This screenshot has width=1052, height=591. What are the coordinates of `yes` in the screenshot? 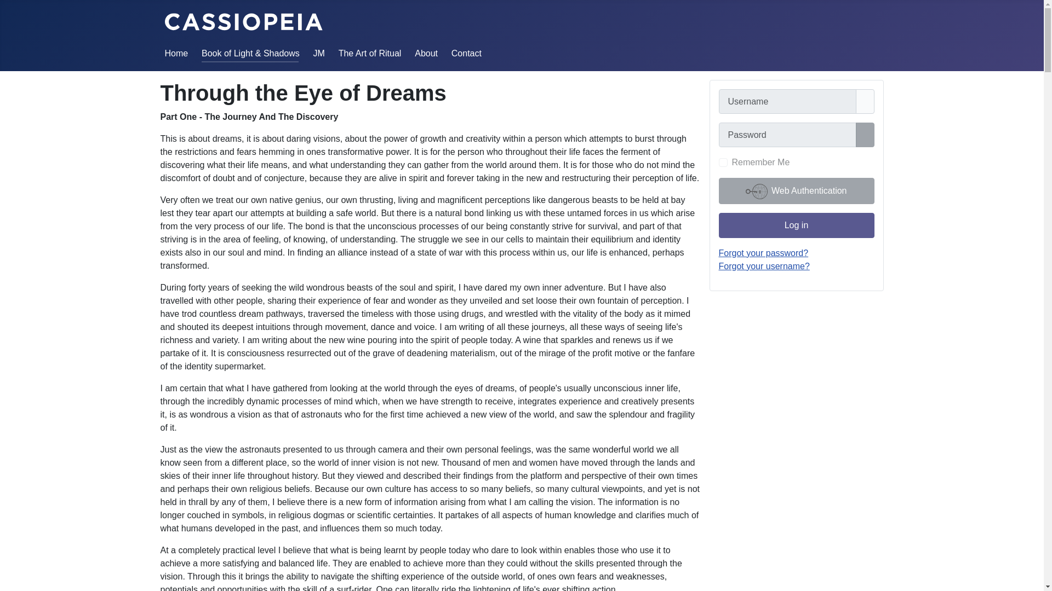 It's located at (723, 162).